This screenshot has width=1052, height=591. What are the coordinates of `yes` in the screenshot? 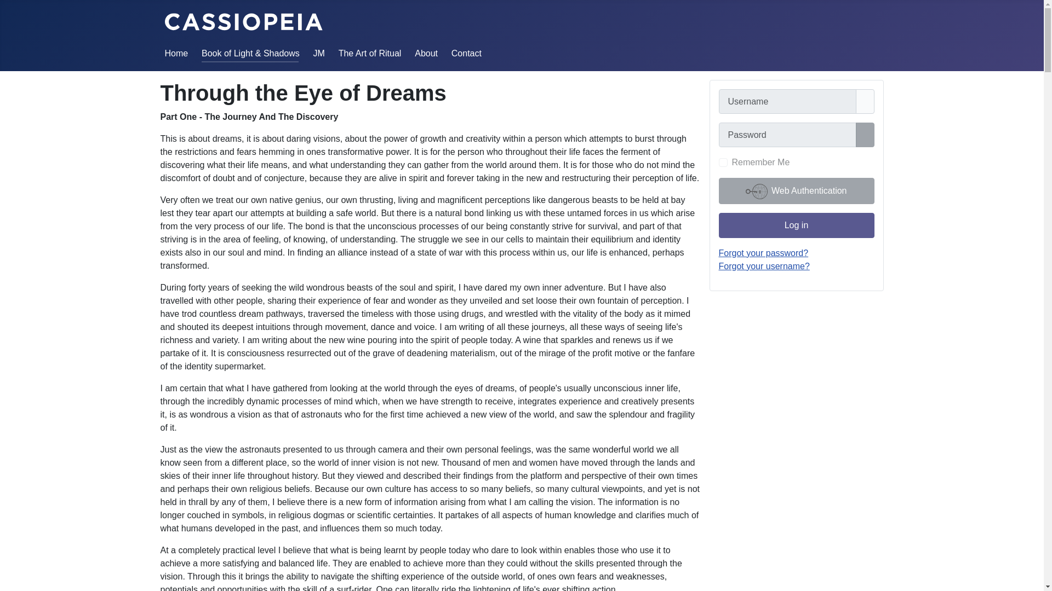 It's located at (723, 162).